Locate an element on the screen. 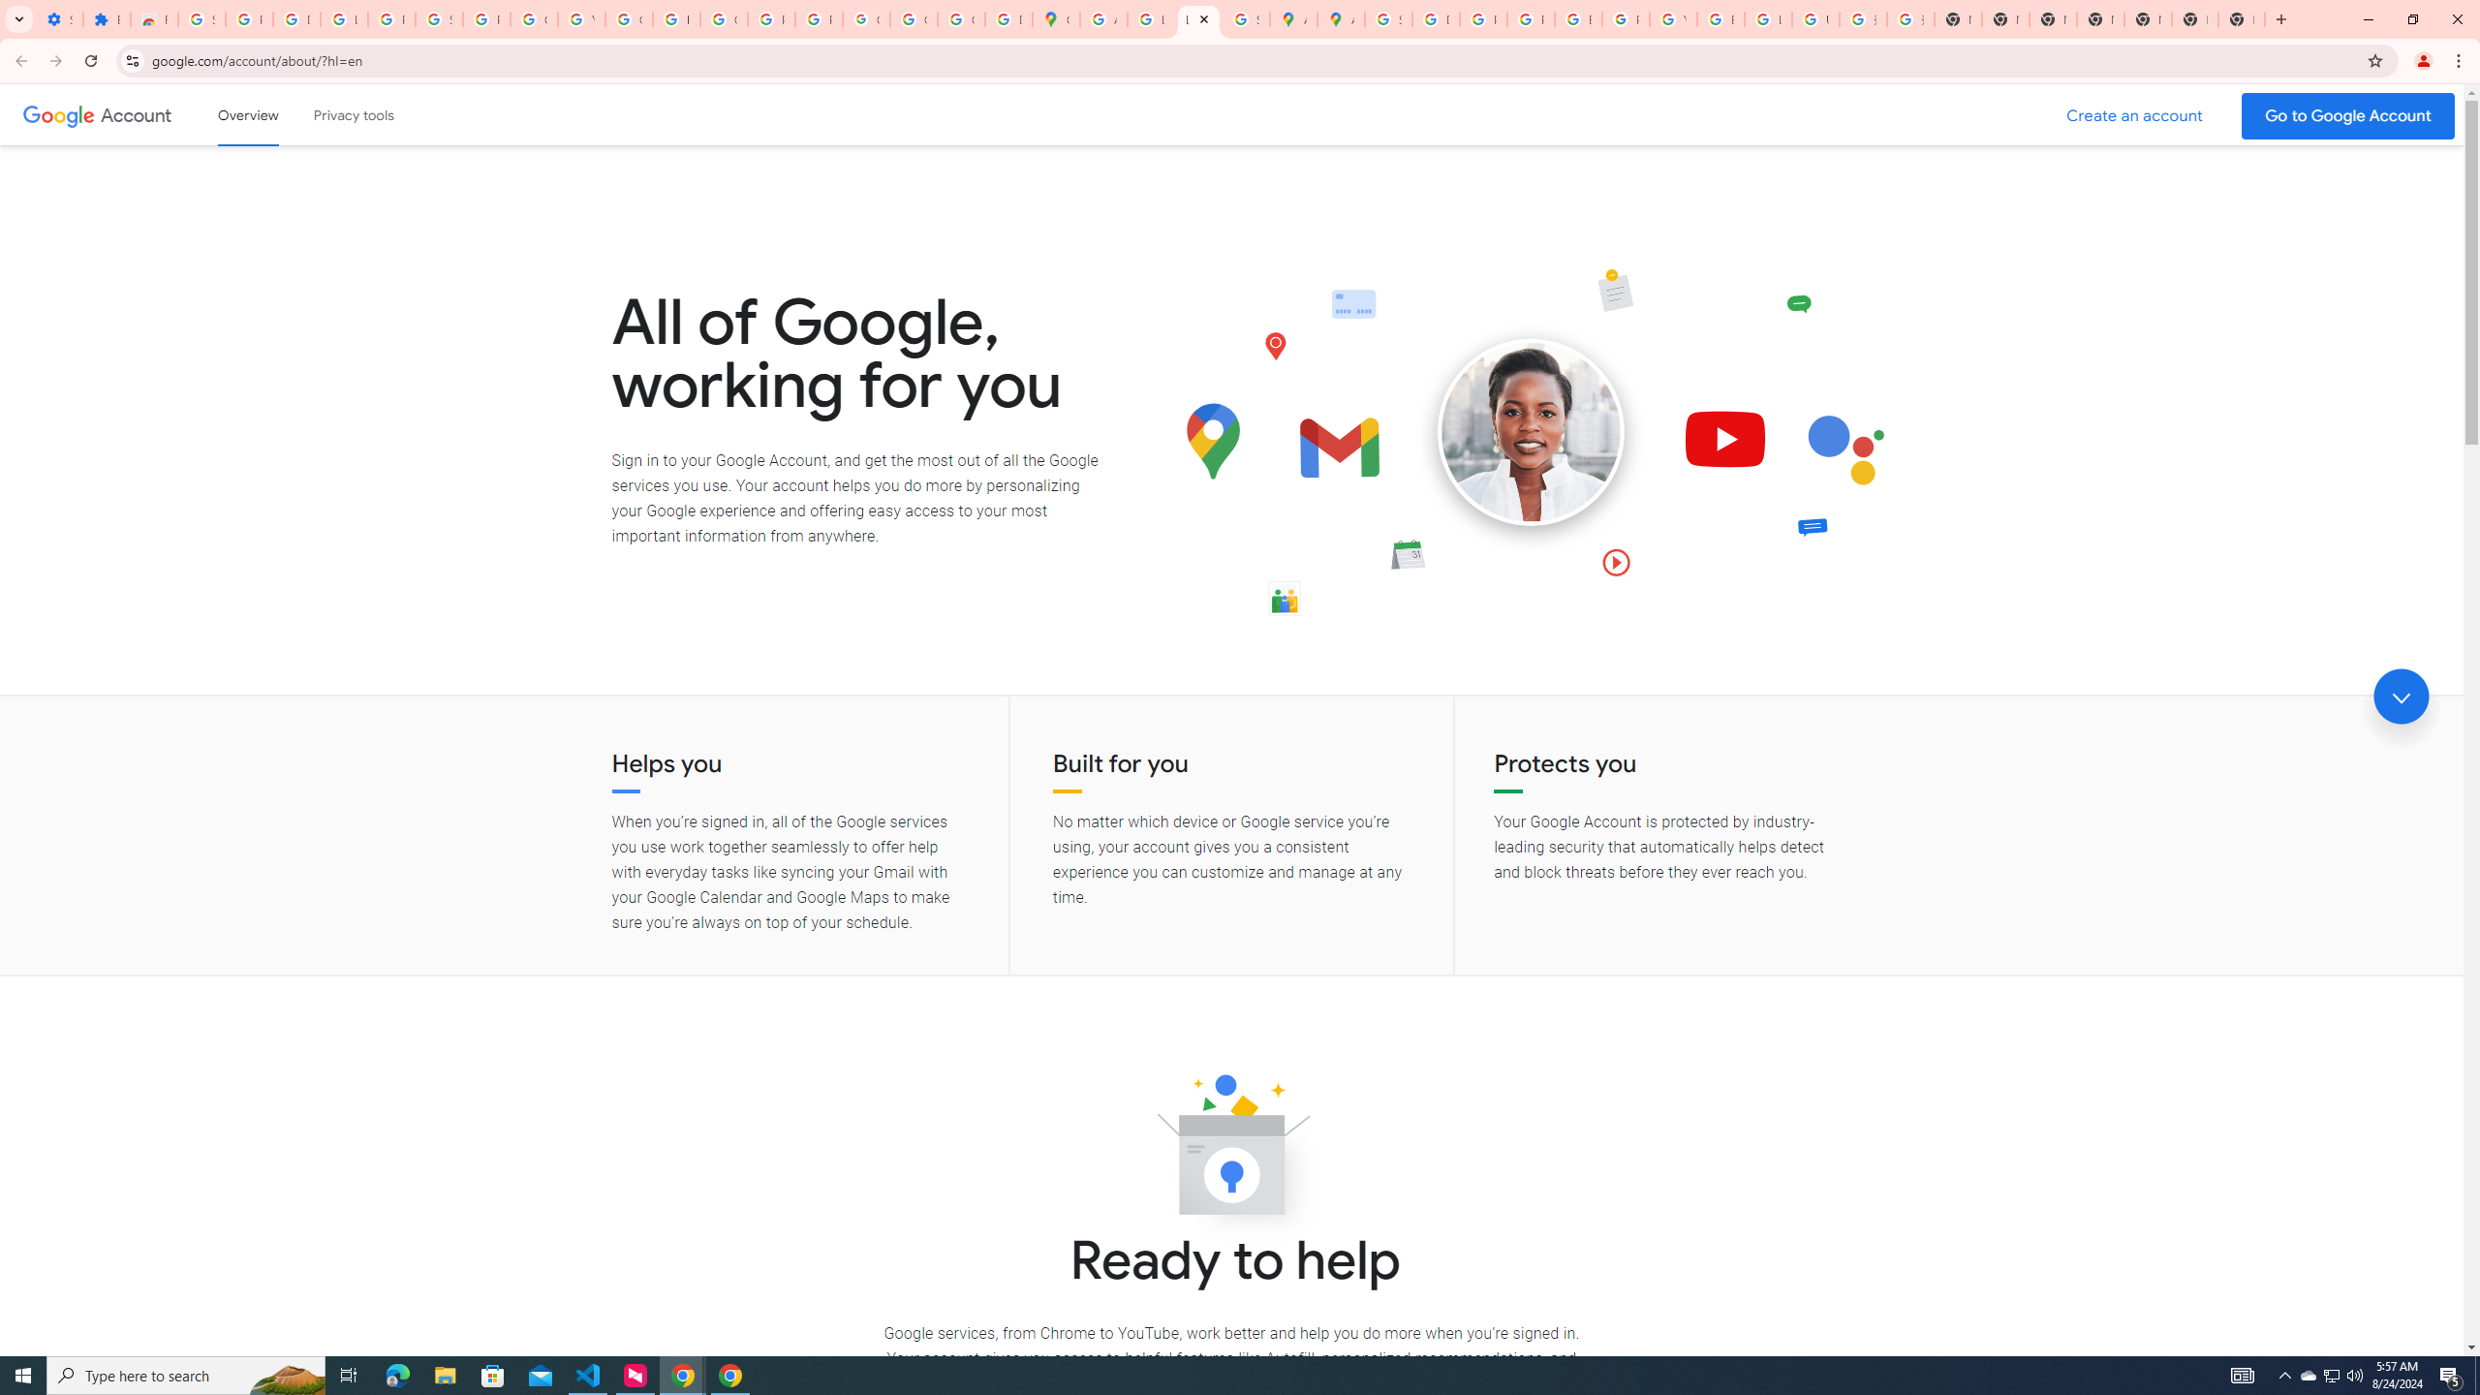 The height and width of the screenshot is (1395, 2480). Skip to Content is located at coordinates (276, 112).